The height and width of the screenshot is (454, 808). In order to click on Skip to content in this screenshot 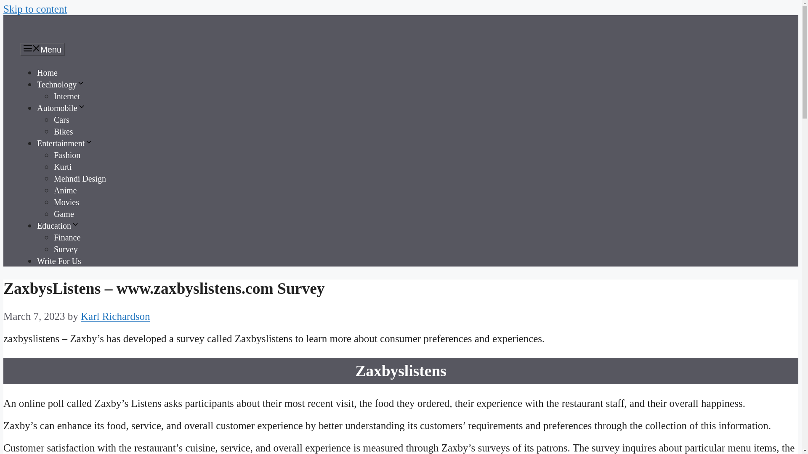, I will do `click(35, 8)`.